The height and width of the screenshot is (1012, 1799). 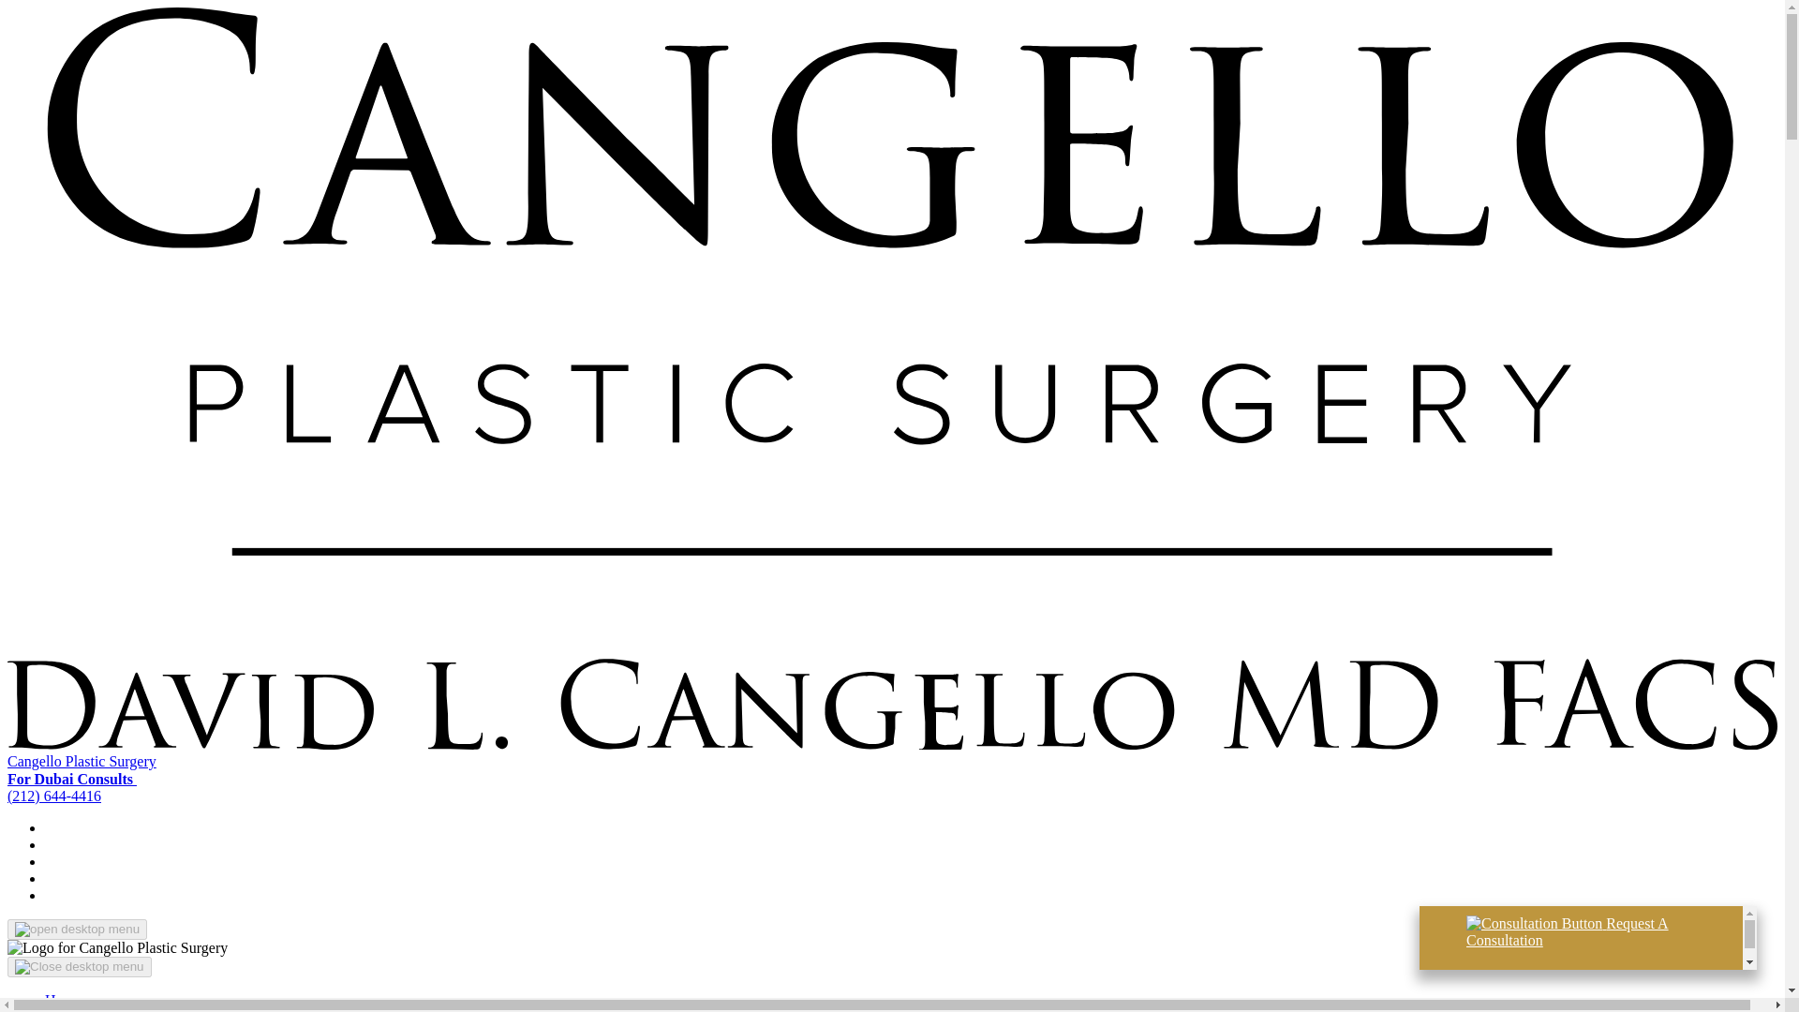 I want to click on Home, so click(x=63, y=1000).